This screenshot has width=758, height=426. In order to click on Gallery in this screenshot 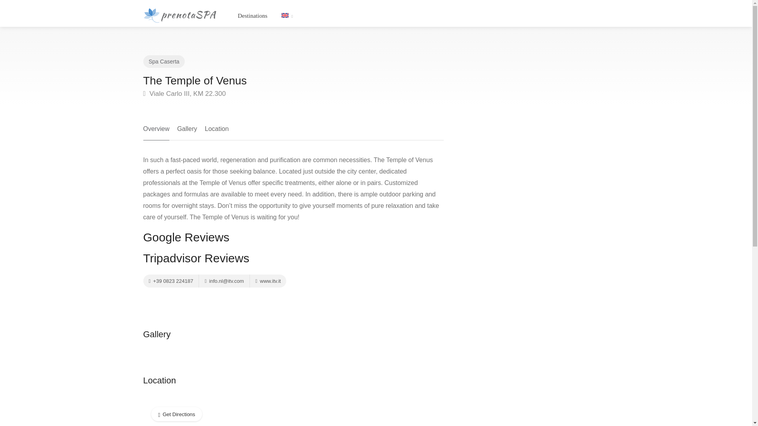, I will do `click(187, 132)`.